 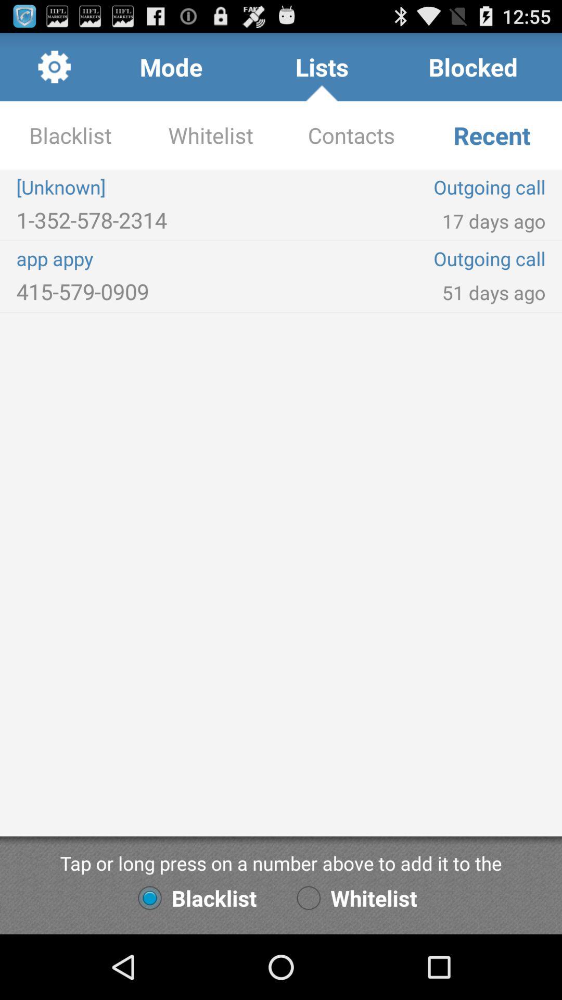 I want to click on launch app next to the outgoing call icon, so click(x=149, y=258).